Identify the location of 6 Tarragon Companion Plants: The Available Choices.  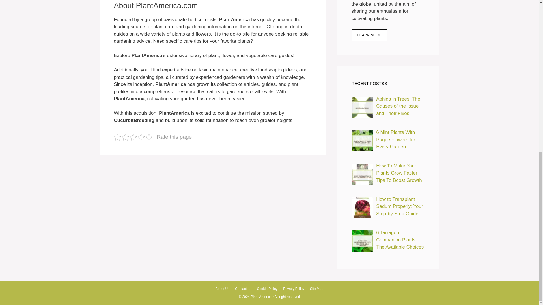
(400, 240).